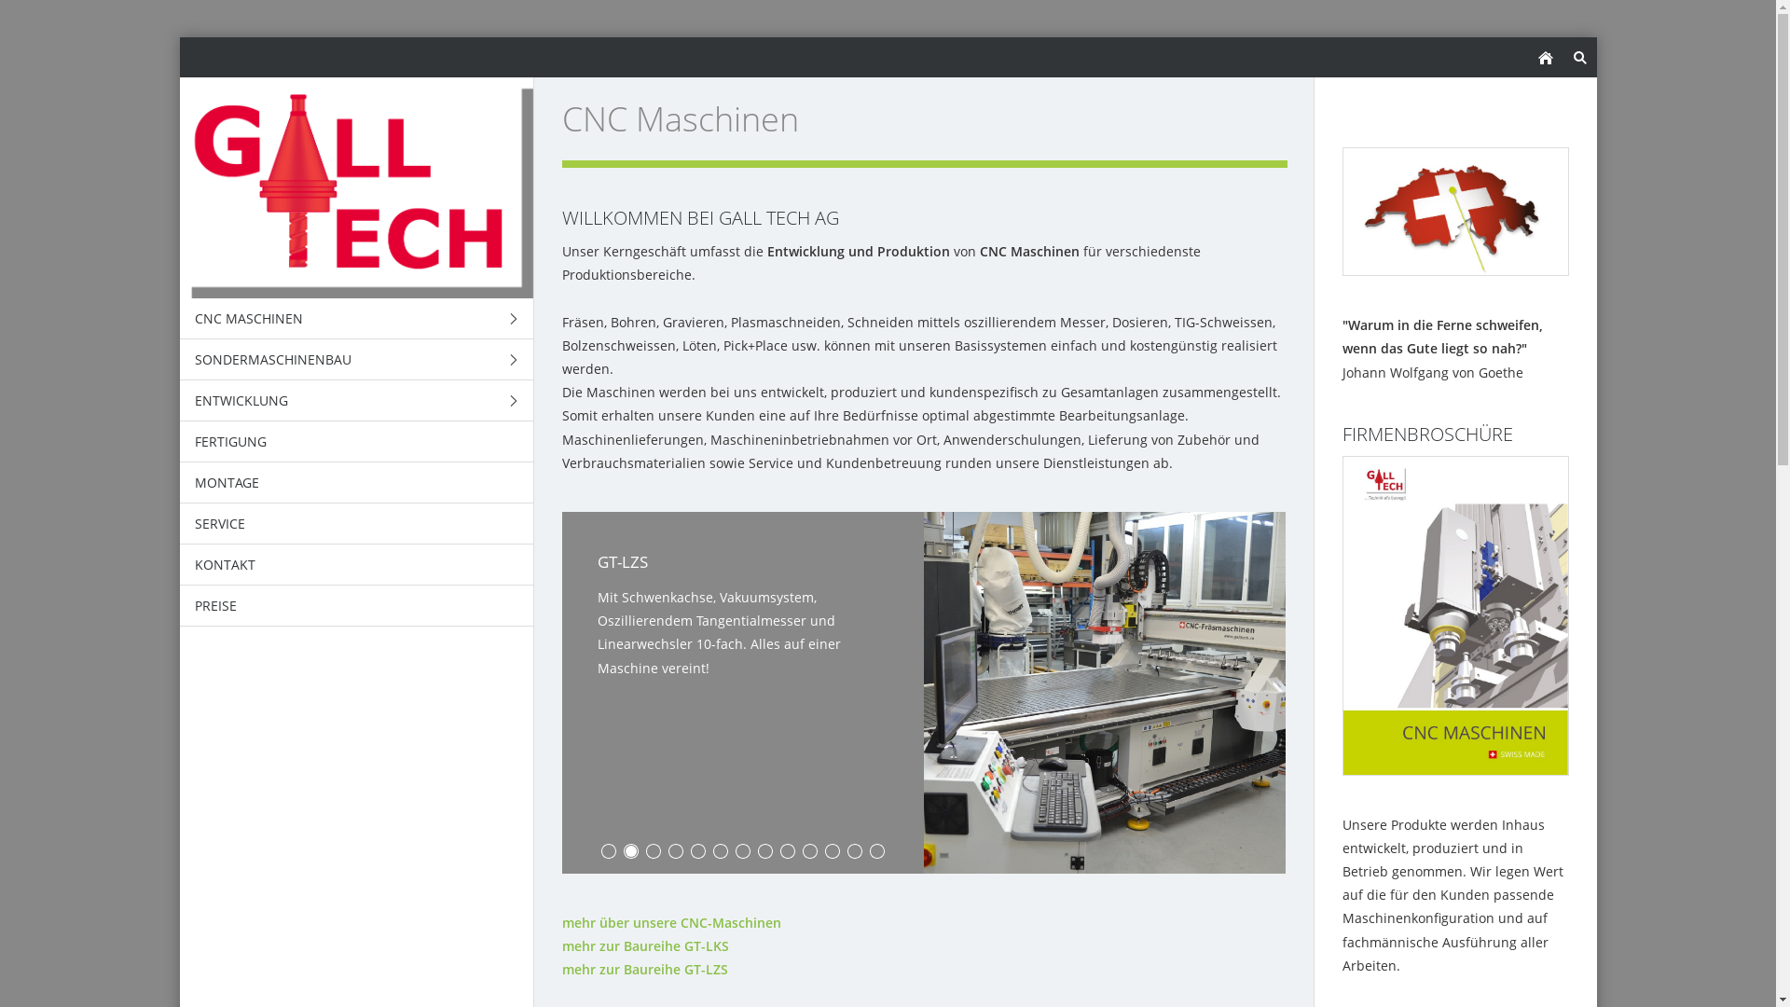  Describe the element at coordinates (644, 970) in the screenshot. I see `mehr zur Baureihe GT-LZS` at that location.